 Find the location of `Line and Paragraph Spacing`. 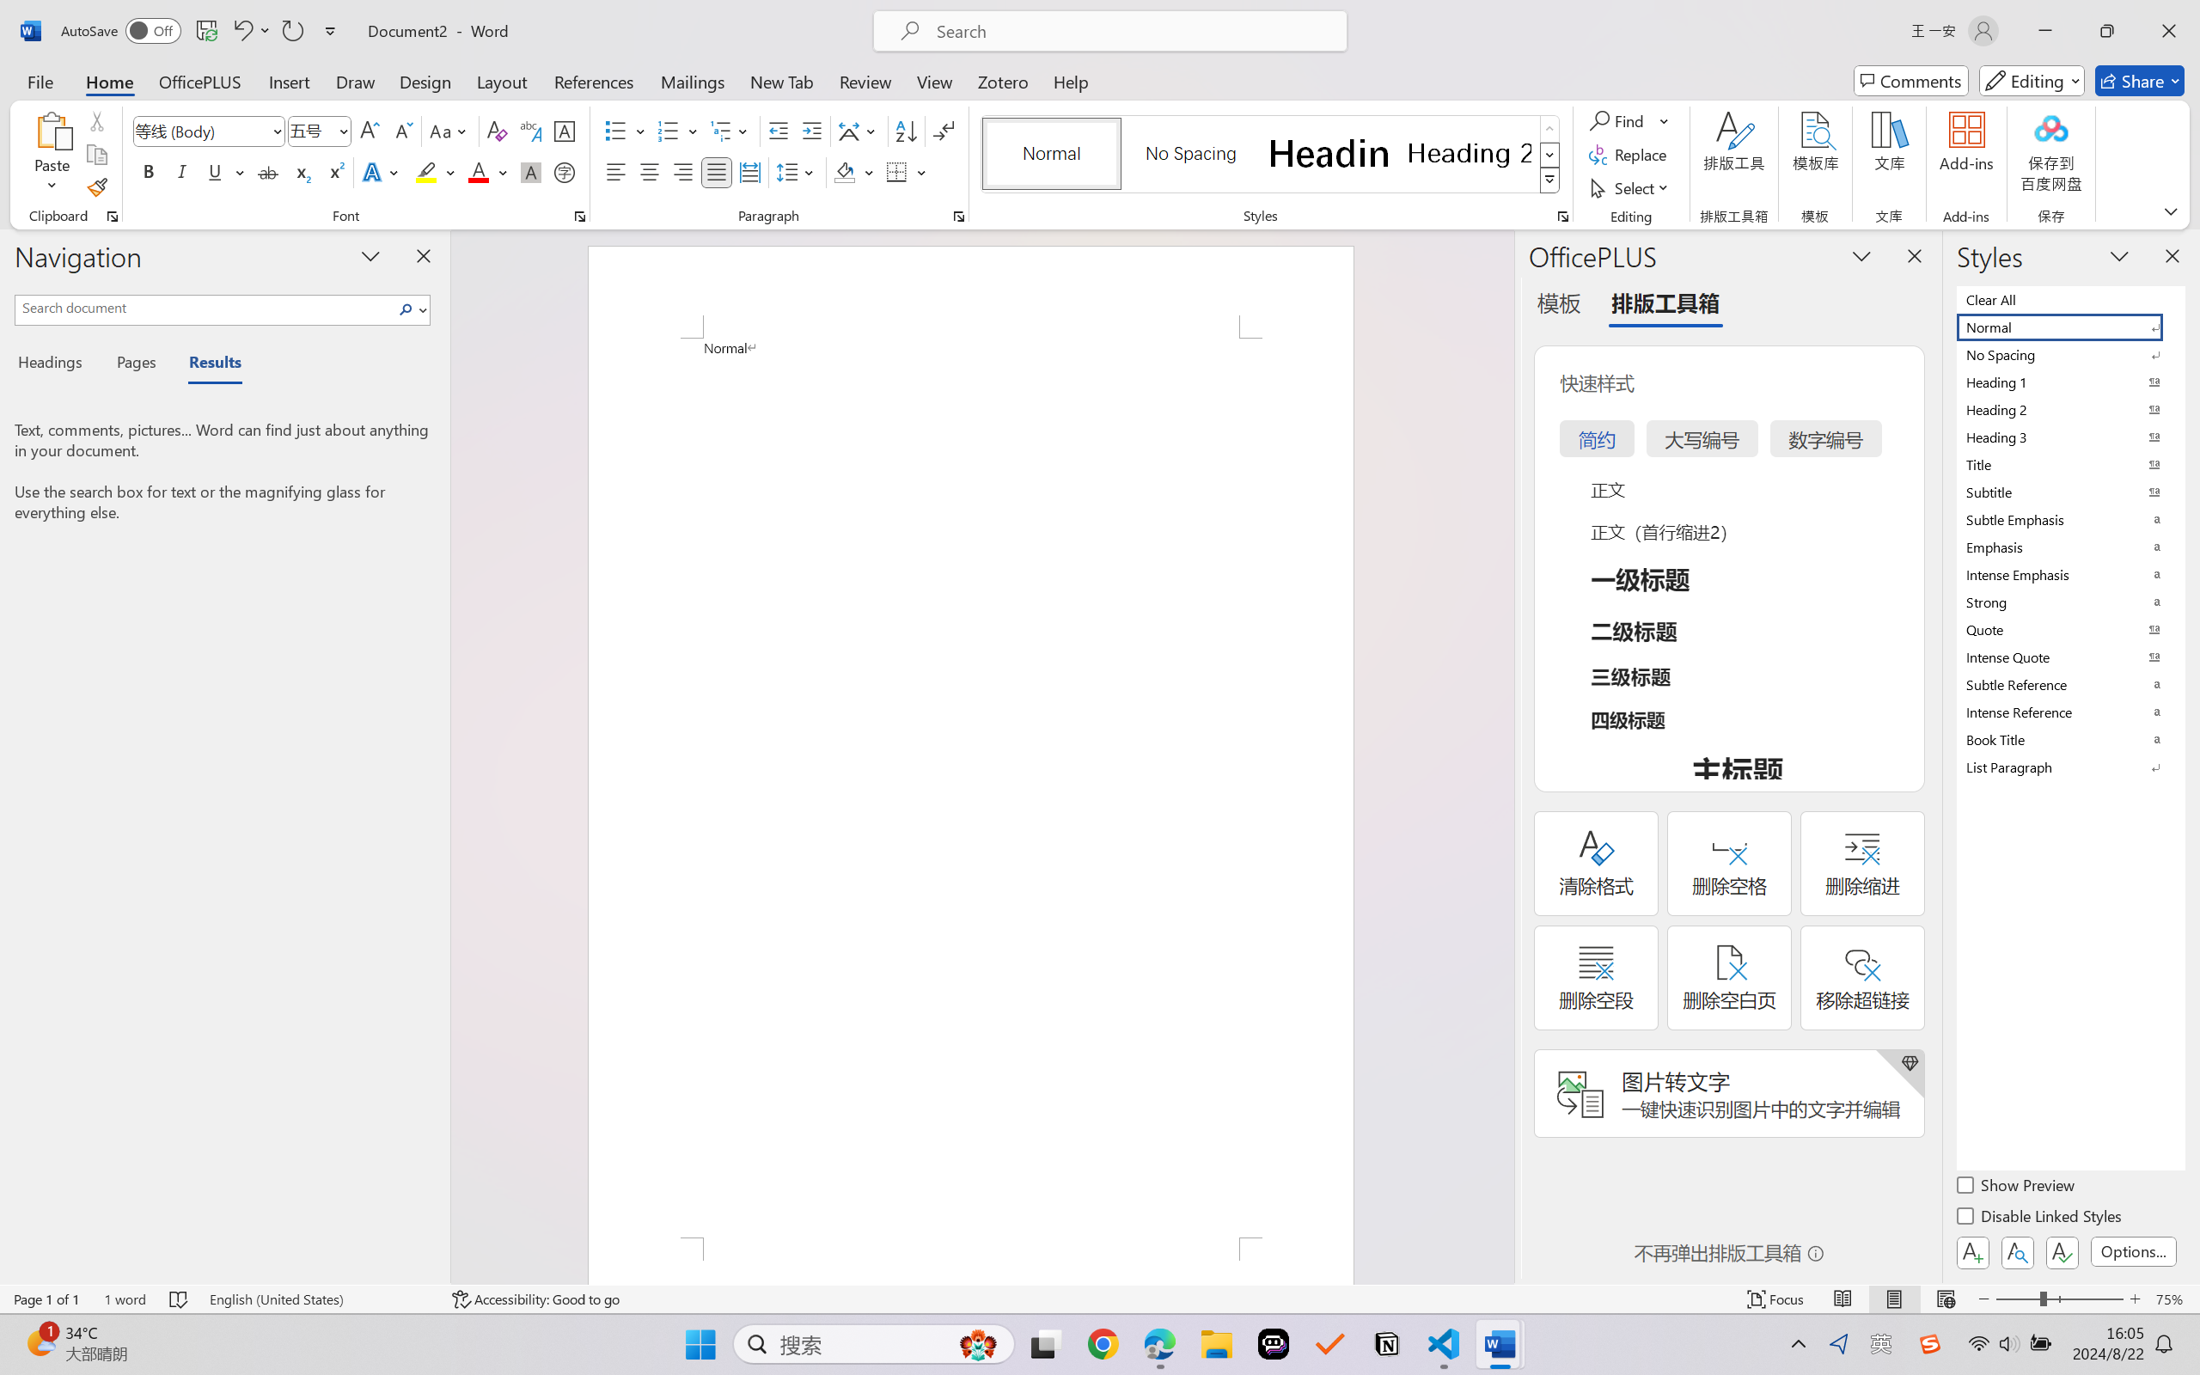

Line and Paragraph Spacing is located at coordinates (797, 172).